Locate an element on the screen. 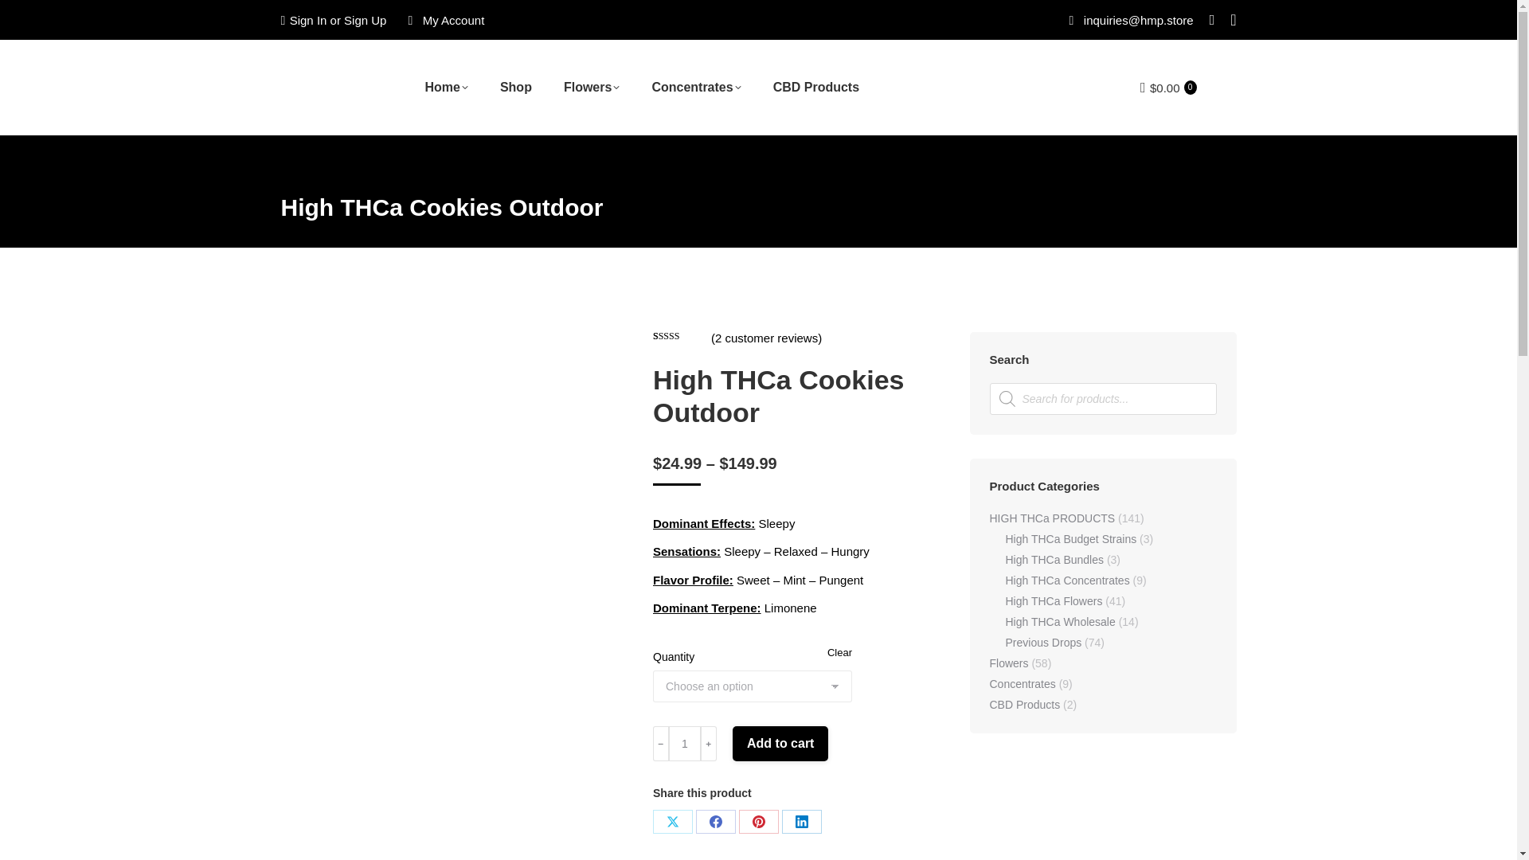 Image resolution: width=1529 pixels, height=860 pixels. LinkedIn is located at coordinates (801, 822).